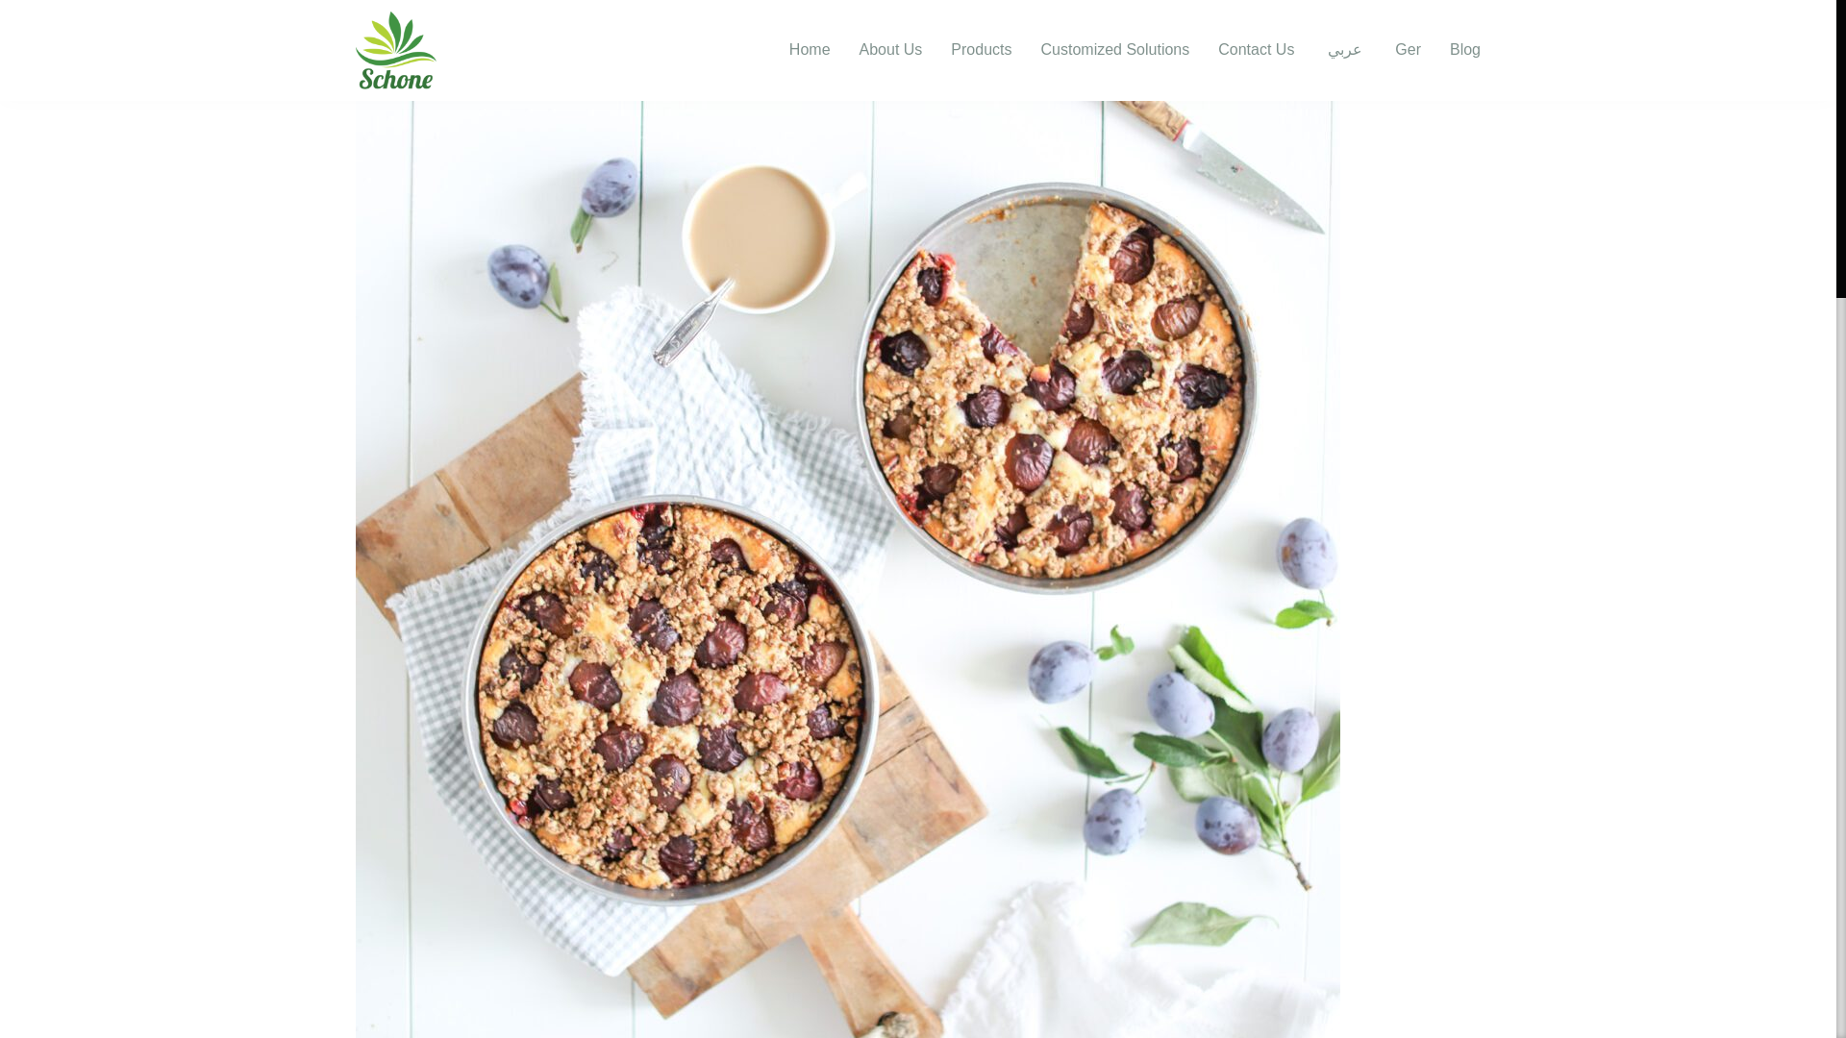 Image resolution: width=1846 pixels, height=1038 pixels. I want to click on Blog, so click(1464, 49).